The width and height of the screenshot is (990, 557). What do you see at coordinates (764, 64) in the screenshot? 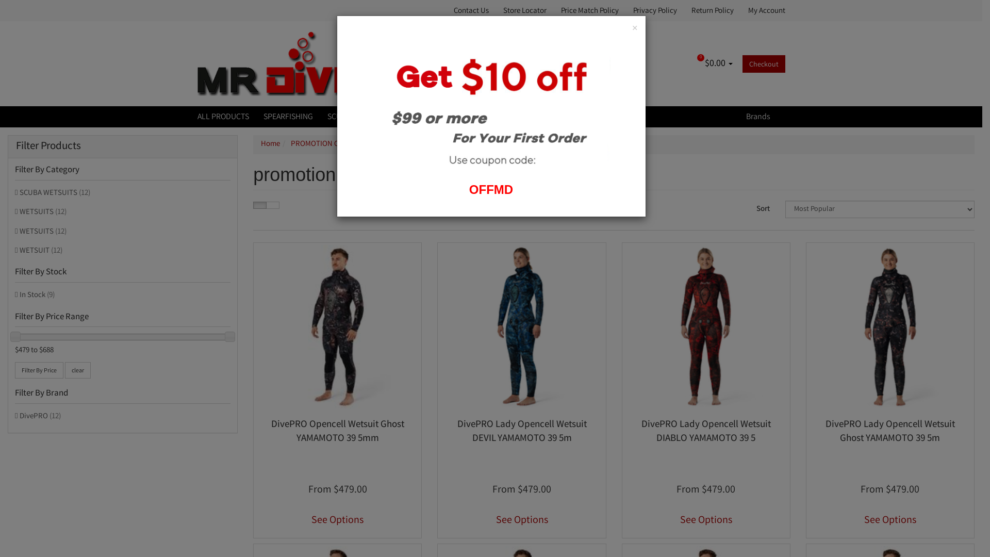
I see `Checkout` at bounding box center [764, 64].